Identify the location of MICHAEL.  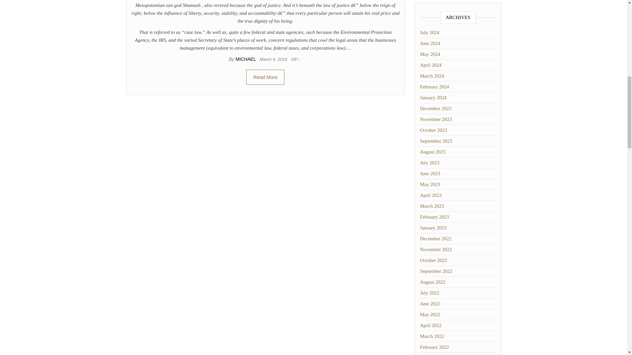
(246, 59).